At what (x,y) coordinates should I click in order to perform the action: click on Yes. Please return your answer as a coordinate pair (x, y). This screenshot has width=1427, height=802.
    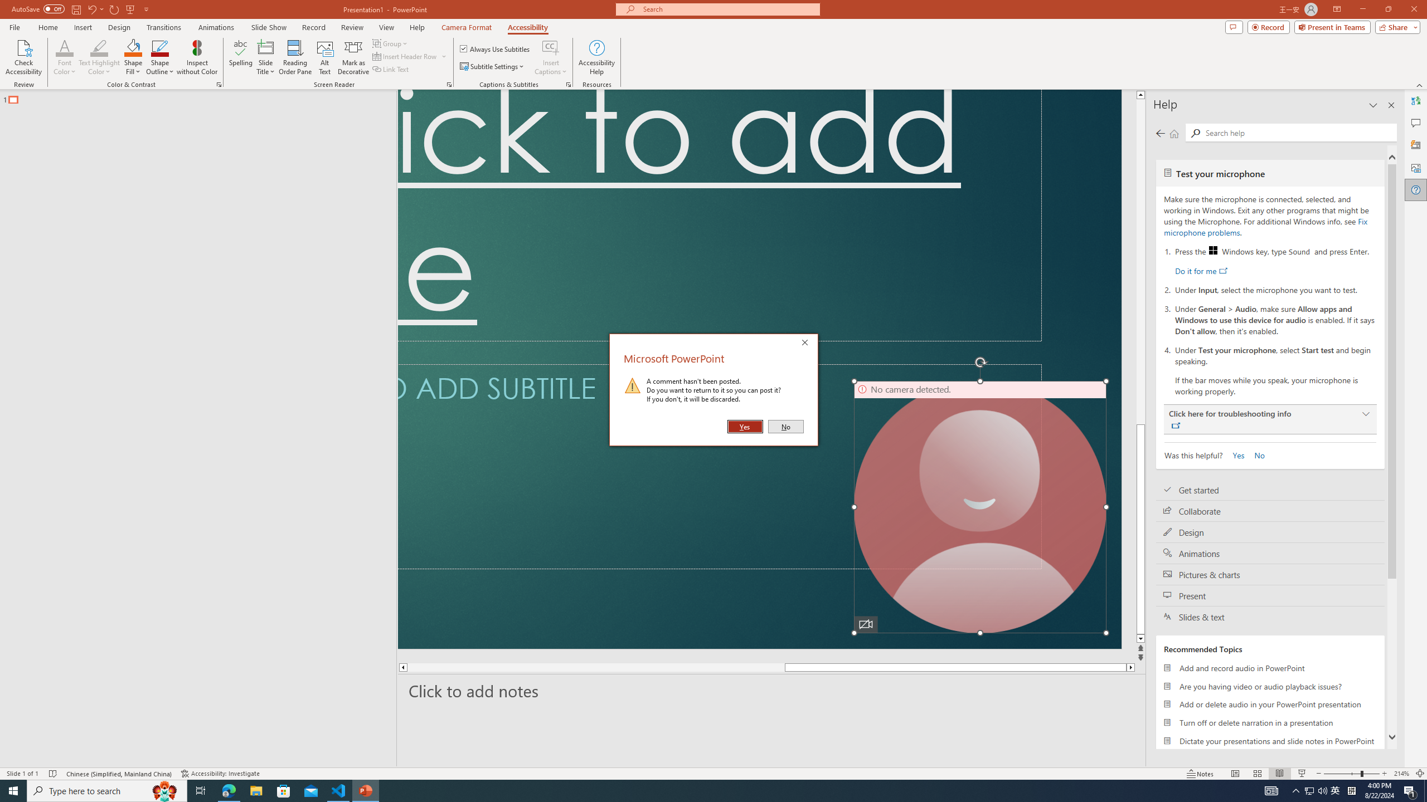
    Looking at the image, I should click on (1235, 454).